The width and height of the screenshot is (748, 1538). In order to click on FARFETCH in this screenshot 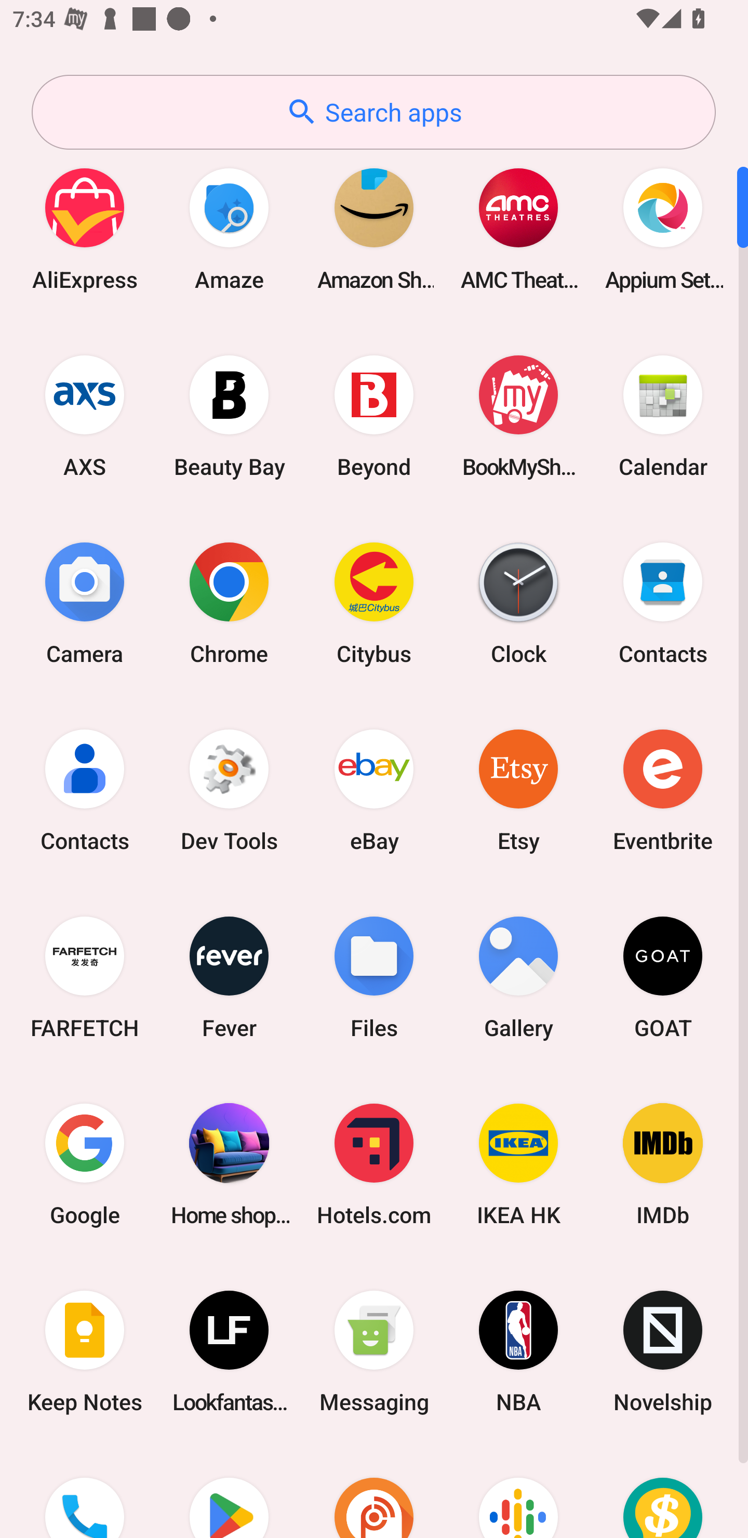, I will do `click(85, 977)`.